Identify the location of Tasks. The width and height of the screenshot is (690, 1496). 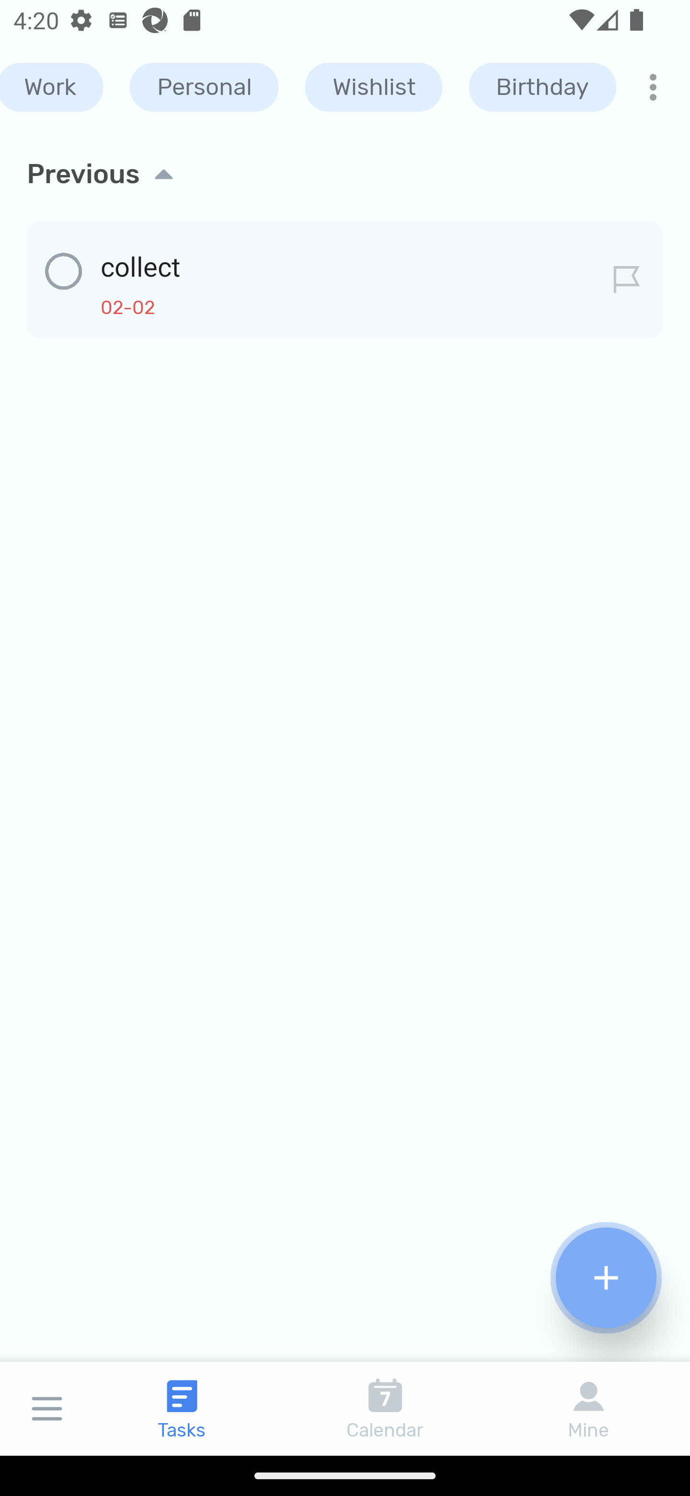
(182, 1408).